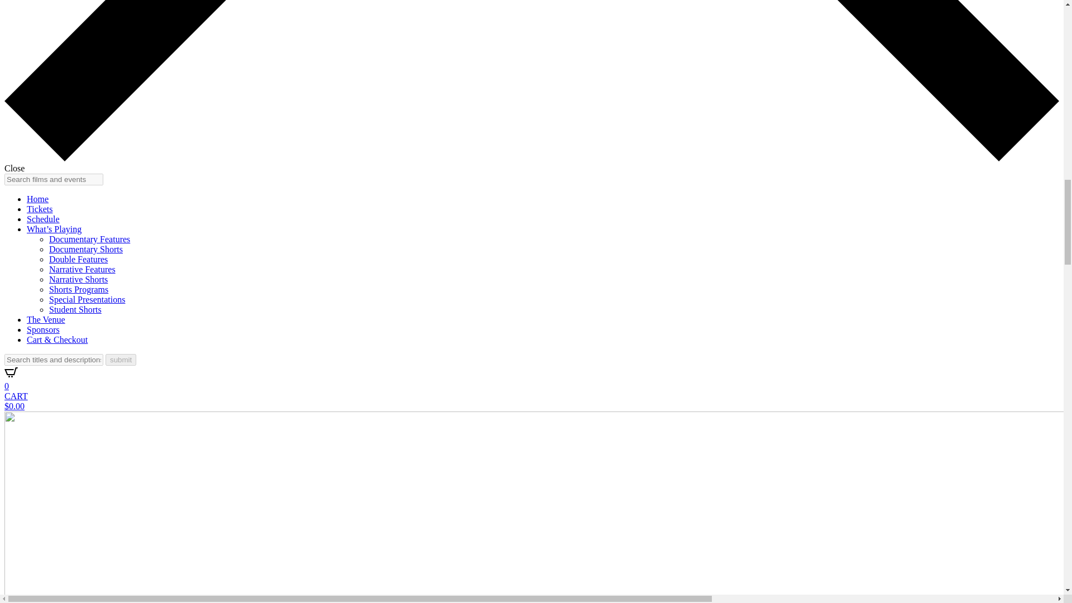  Describe the element at coordinates (87, 299) in the screenshot. I see `Special Presentations` at that location.